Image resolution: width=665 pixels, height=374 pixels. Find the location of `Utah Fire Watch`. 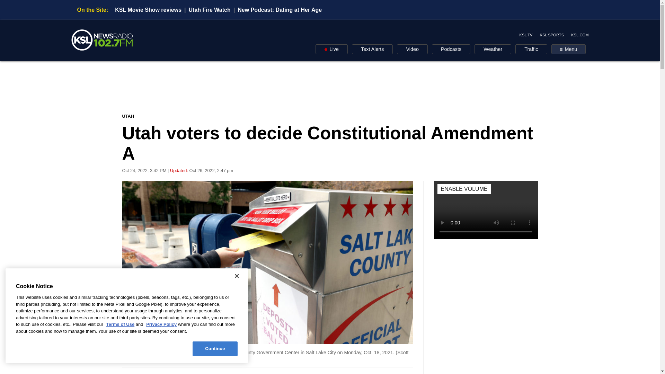

Utah Fire Watch is located at coordinates (210, 10).